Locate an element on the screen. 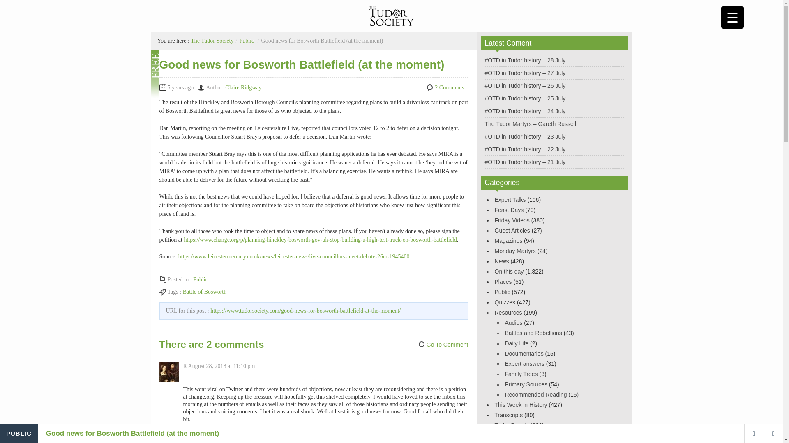 The height and width of the screenshot is (443, 789). Feast Days is located at coordinates (509, 210).